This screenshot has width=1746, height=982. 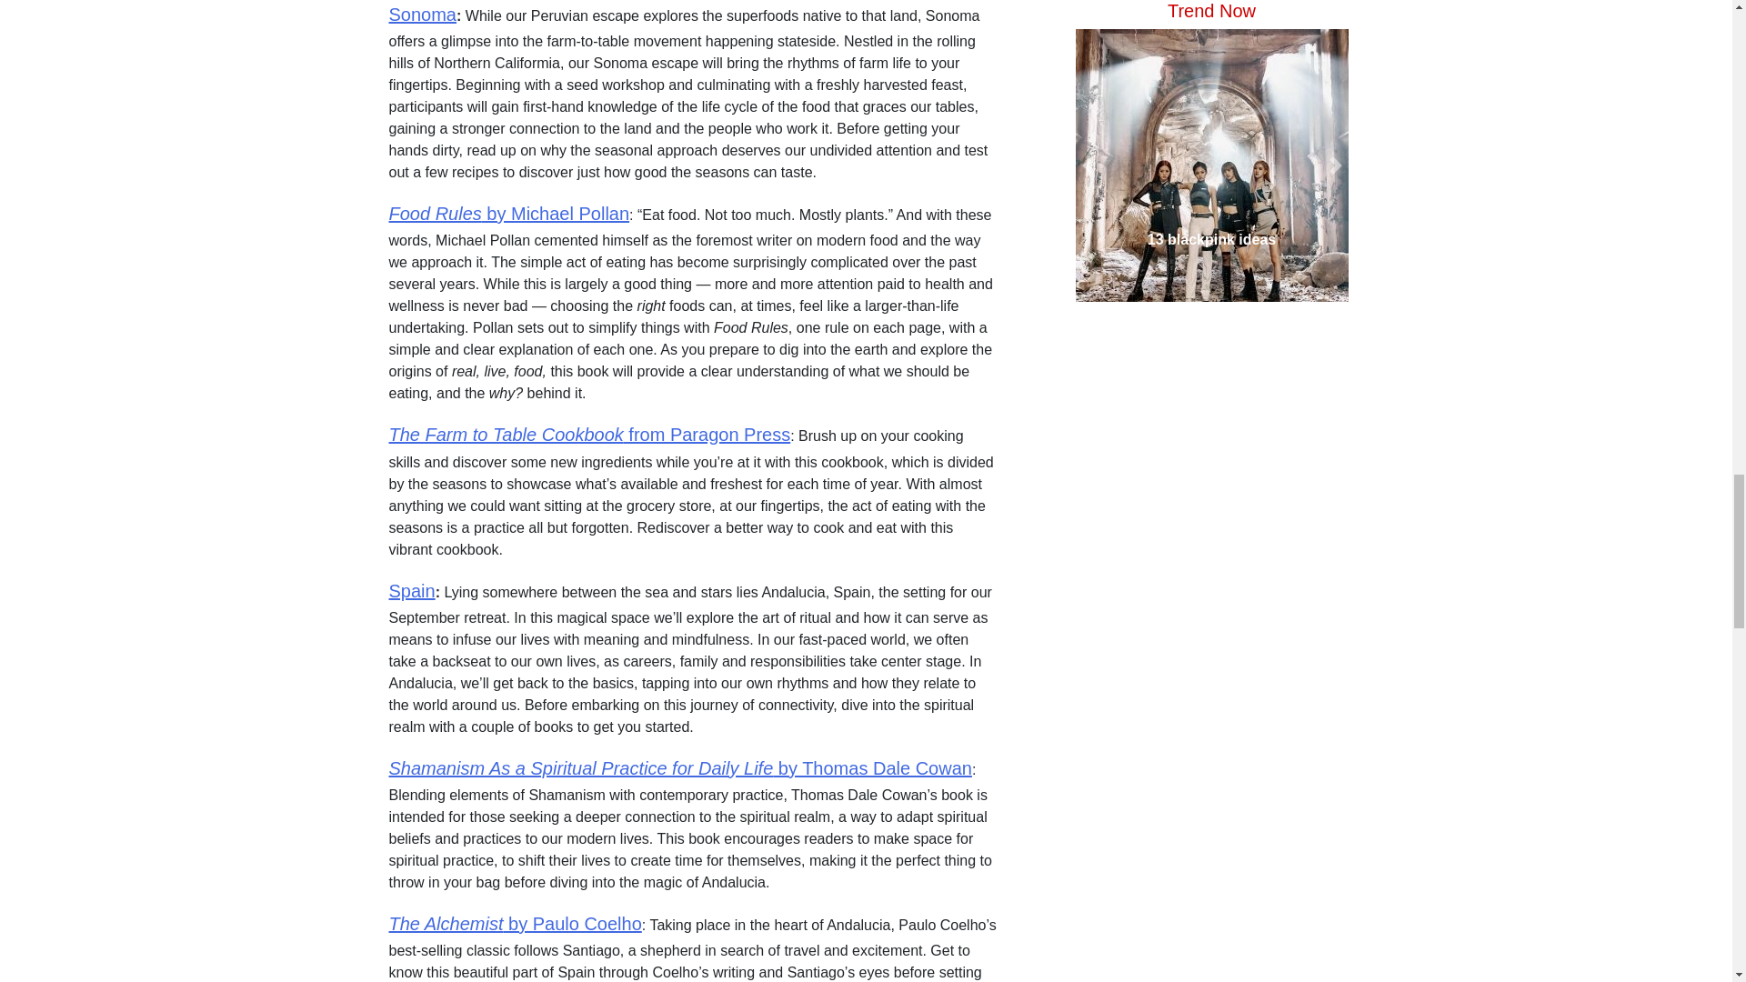 I want to click on The Alchemist by Paulo Coelho, so click(x=516, y=924).